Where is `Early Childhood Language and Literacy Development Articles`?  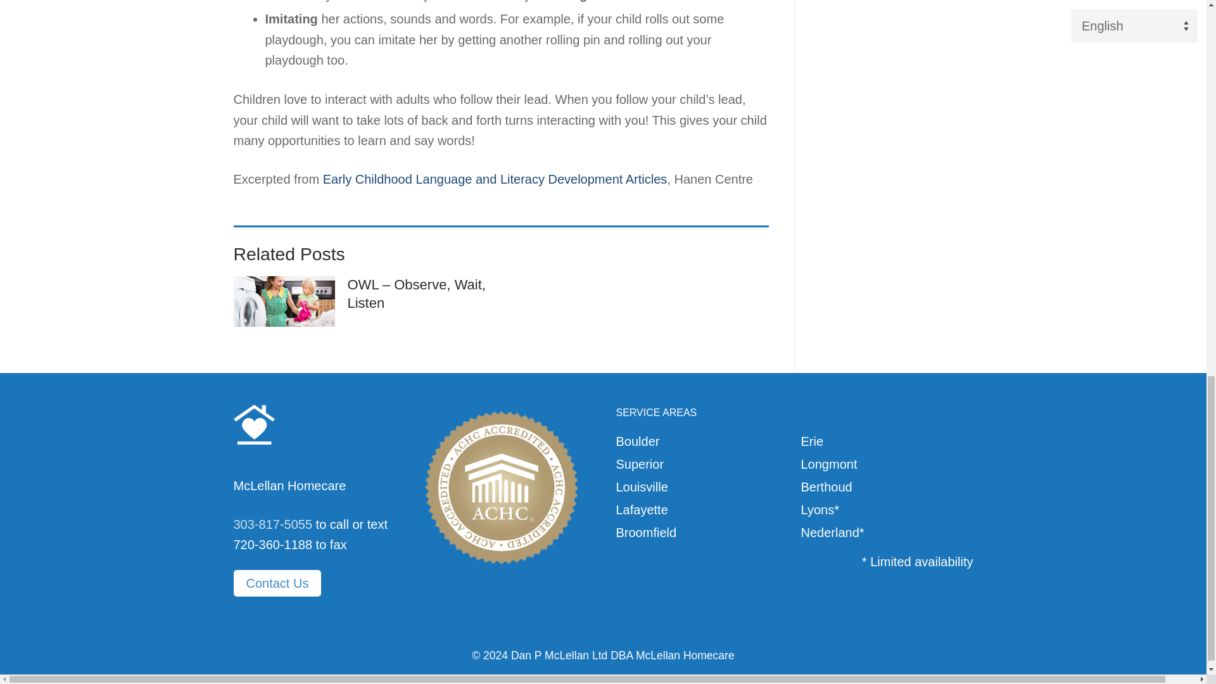 Early Childhood Language and Literacy Development Articles is located at coordinates (495, 179).